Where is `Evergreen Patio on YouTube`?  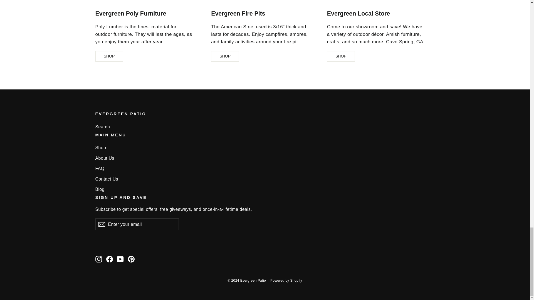 Evergreen Patio on YouTube is located at coordinates (120, 259).